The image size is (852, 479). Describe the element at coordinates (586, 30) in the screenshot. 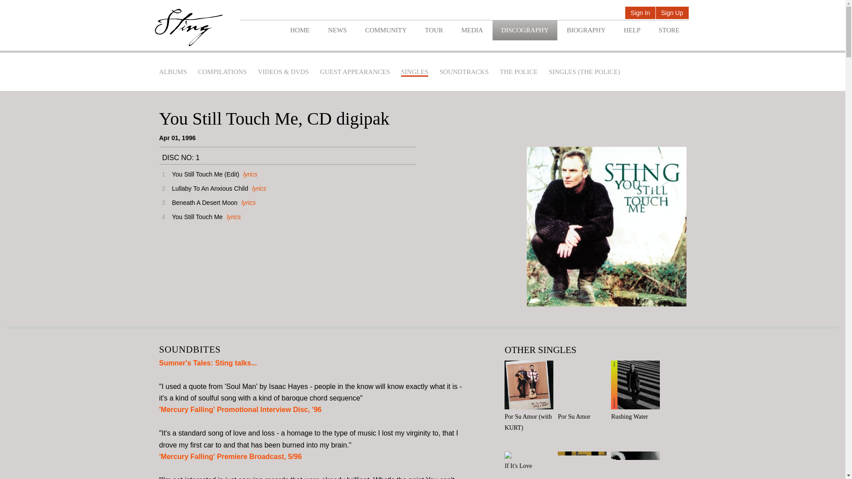

I see `BIOGRAPHY` at that location.